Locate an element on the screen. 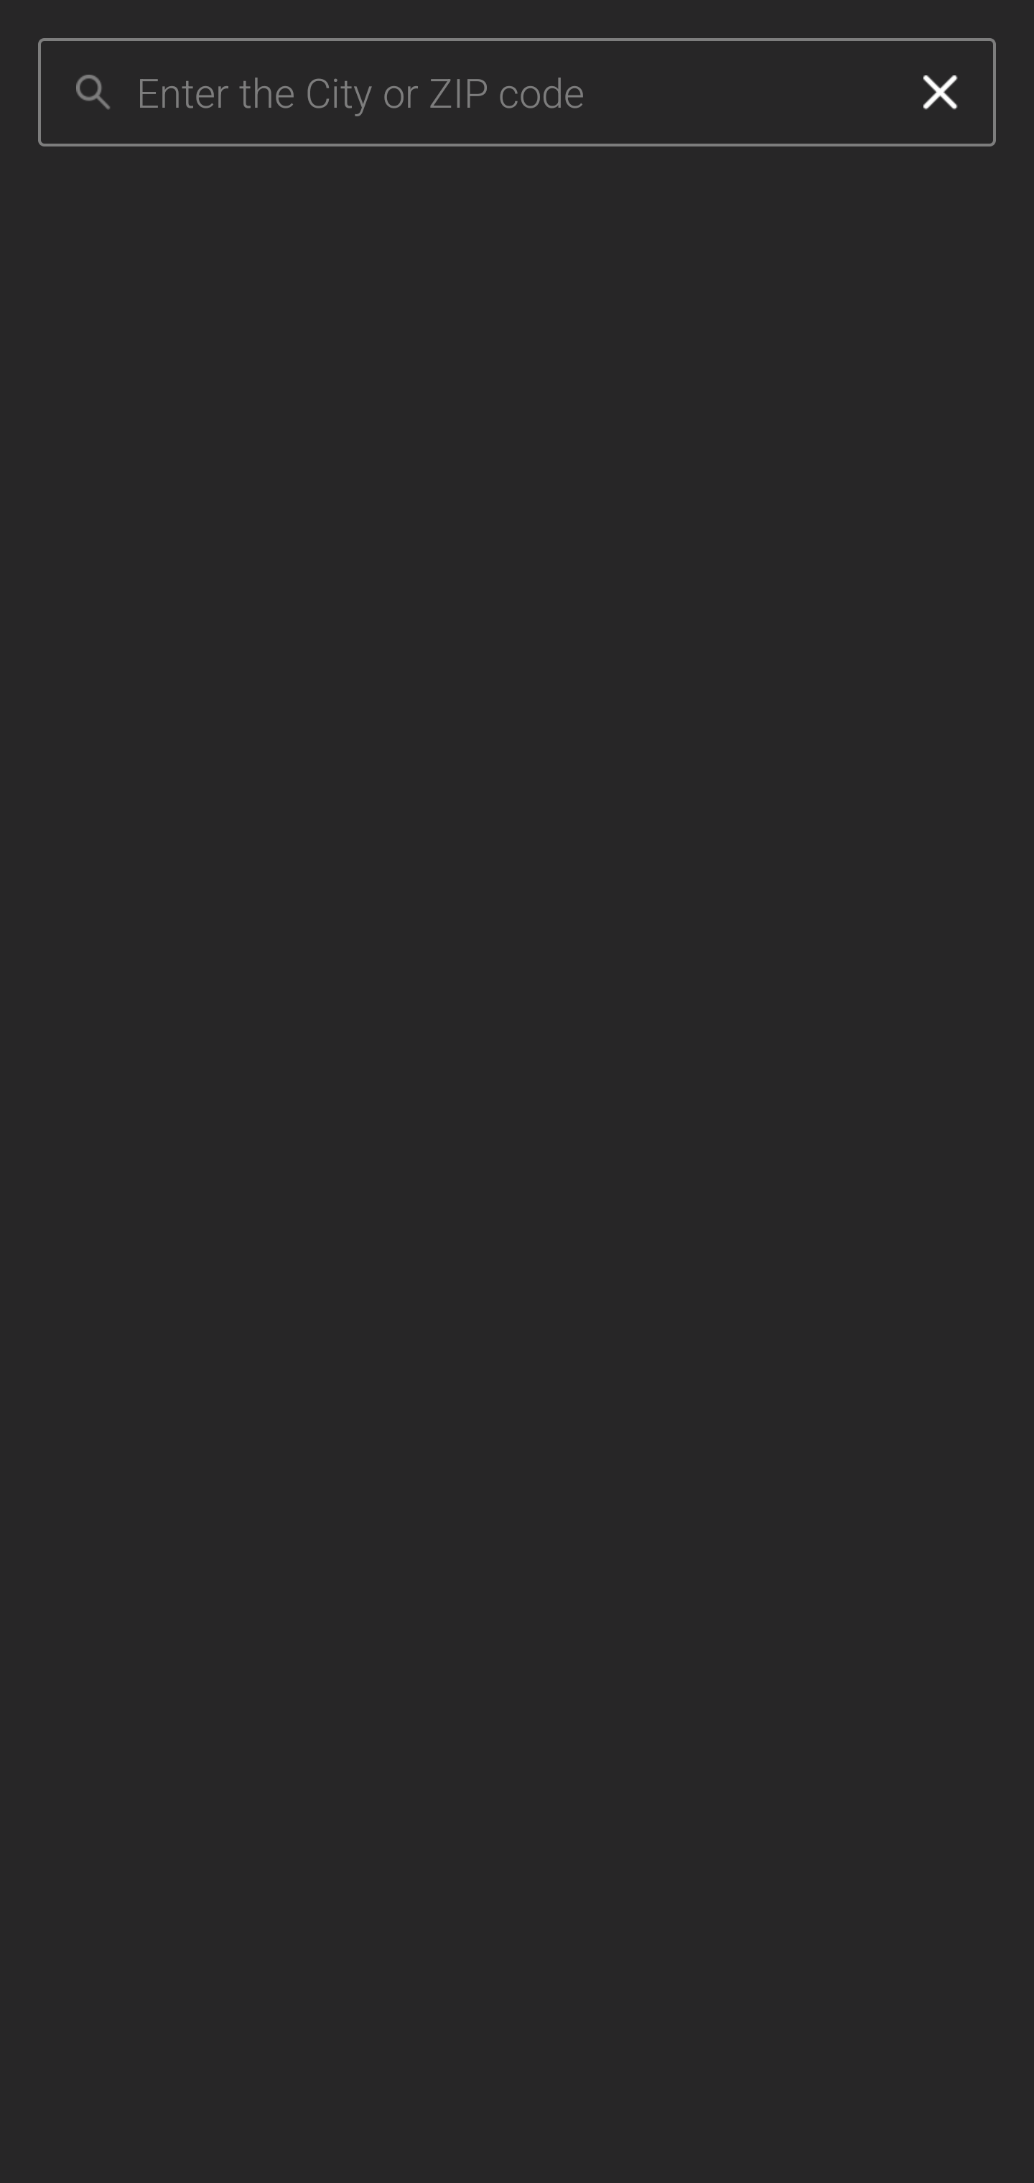 The height and width of the screenshot is (2183, 1034). Enter the City or ZIP code is located at coordinates (511, 93).